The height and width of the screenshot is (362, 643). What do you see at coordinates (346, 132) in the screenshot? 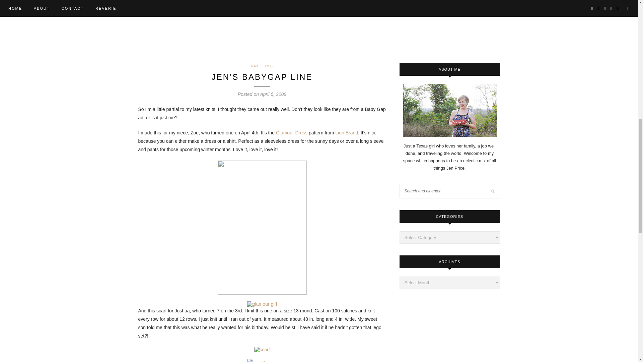
I see `Lion Brand` at bounding box center [346, 132].